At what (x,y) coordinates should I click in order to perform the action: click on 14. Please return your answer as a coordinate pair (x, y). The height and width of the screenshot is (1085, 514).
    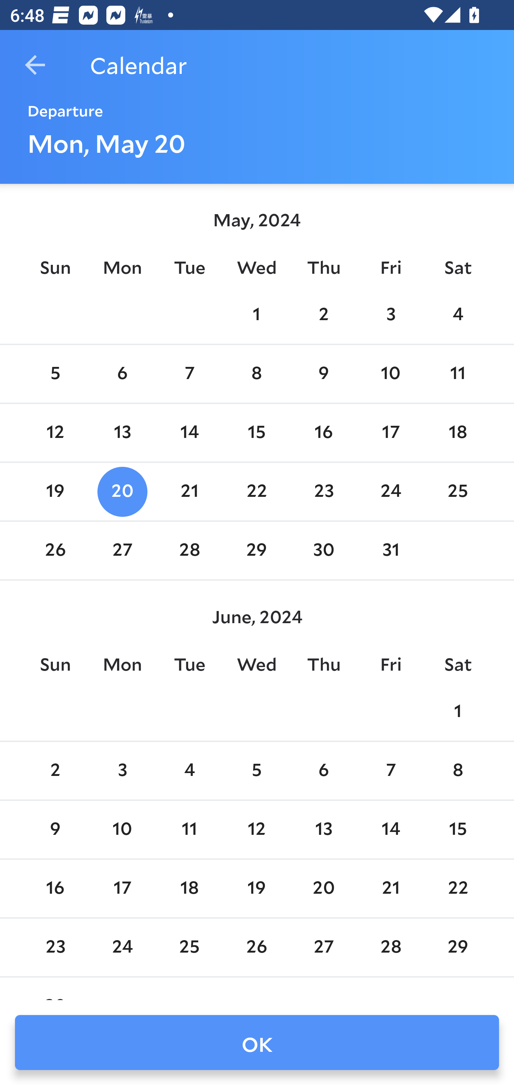
    Looking at the image, I should click on (390, 830).